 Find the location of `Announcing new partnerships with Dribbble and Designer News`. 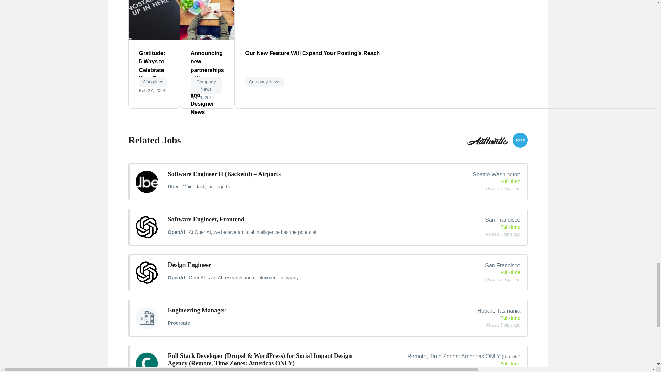

Announcing new partnerships with Dribbble and Designer News is located at coordinates (207, 38).